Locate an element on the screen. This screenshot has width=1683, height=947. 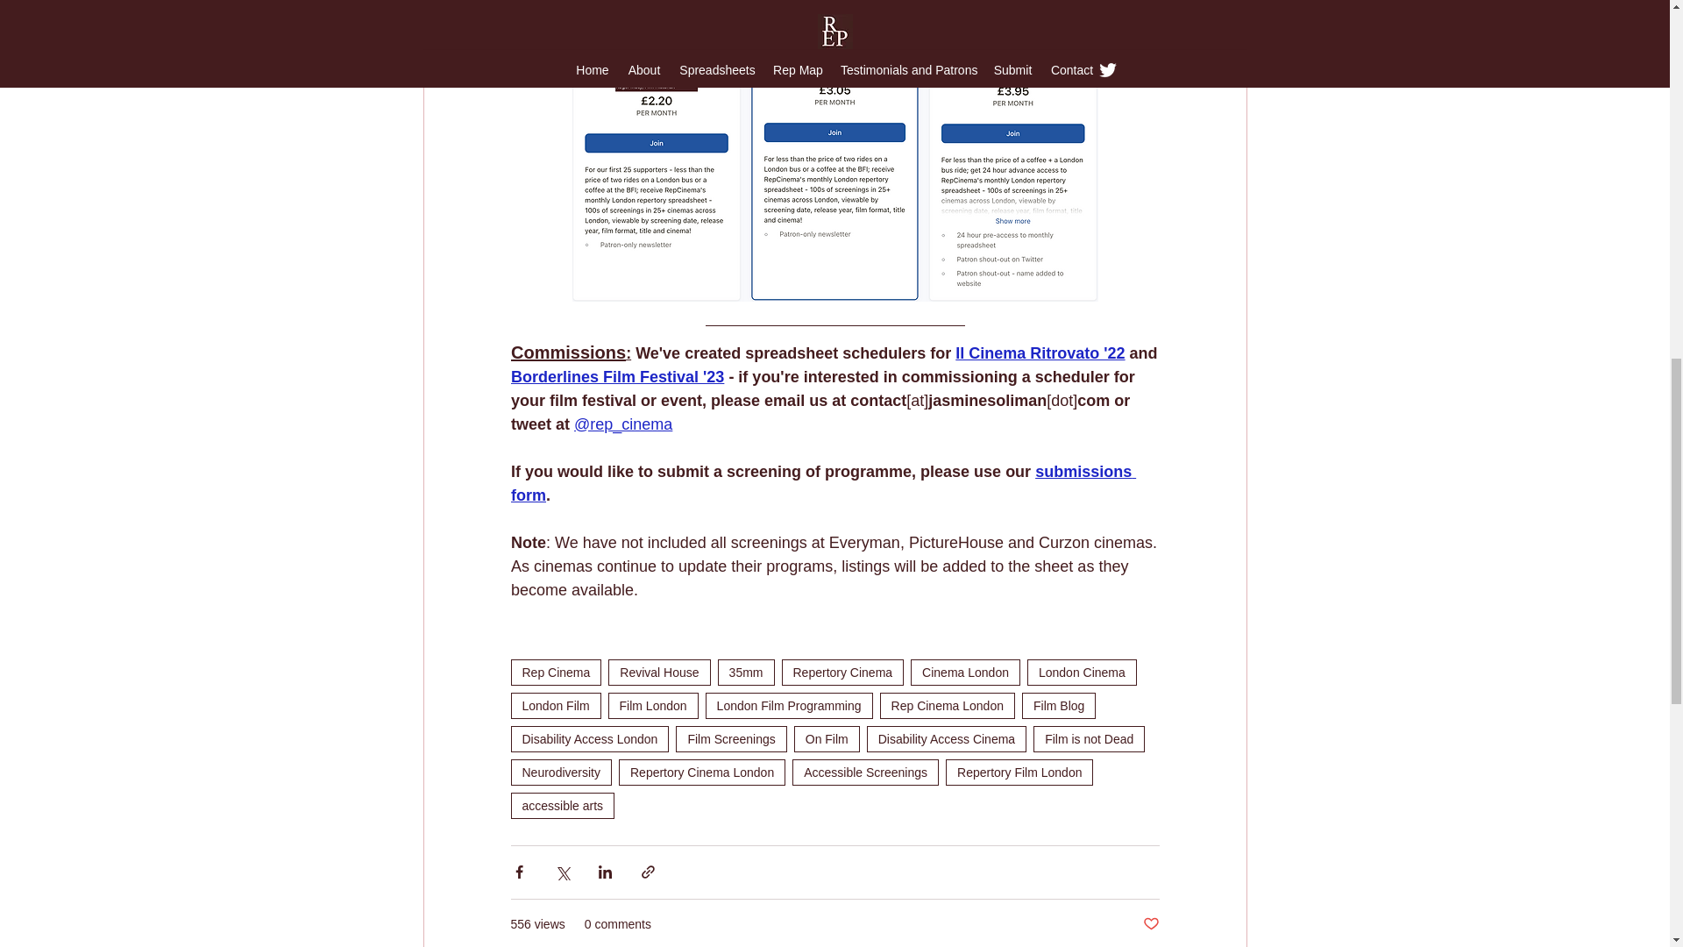
London Film Programming is located at coordinates (789, 705).